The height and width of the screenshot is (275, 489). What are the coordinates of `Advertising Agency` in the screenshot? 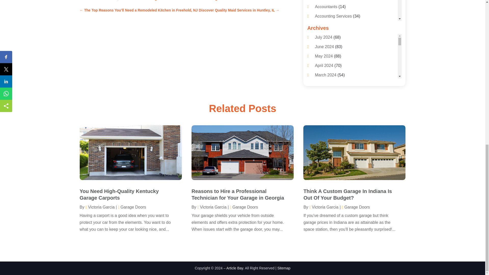 It's located at (332, 82).